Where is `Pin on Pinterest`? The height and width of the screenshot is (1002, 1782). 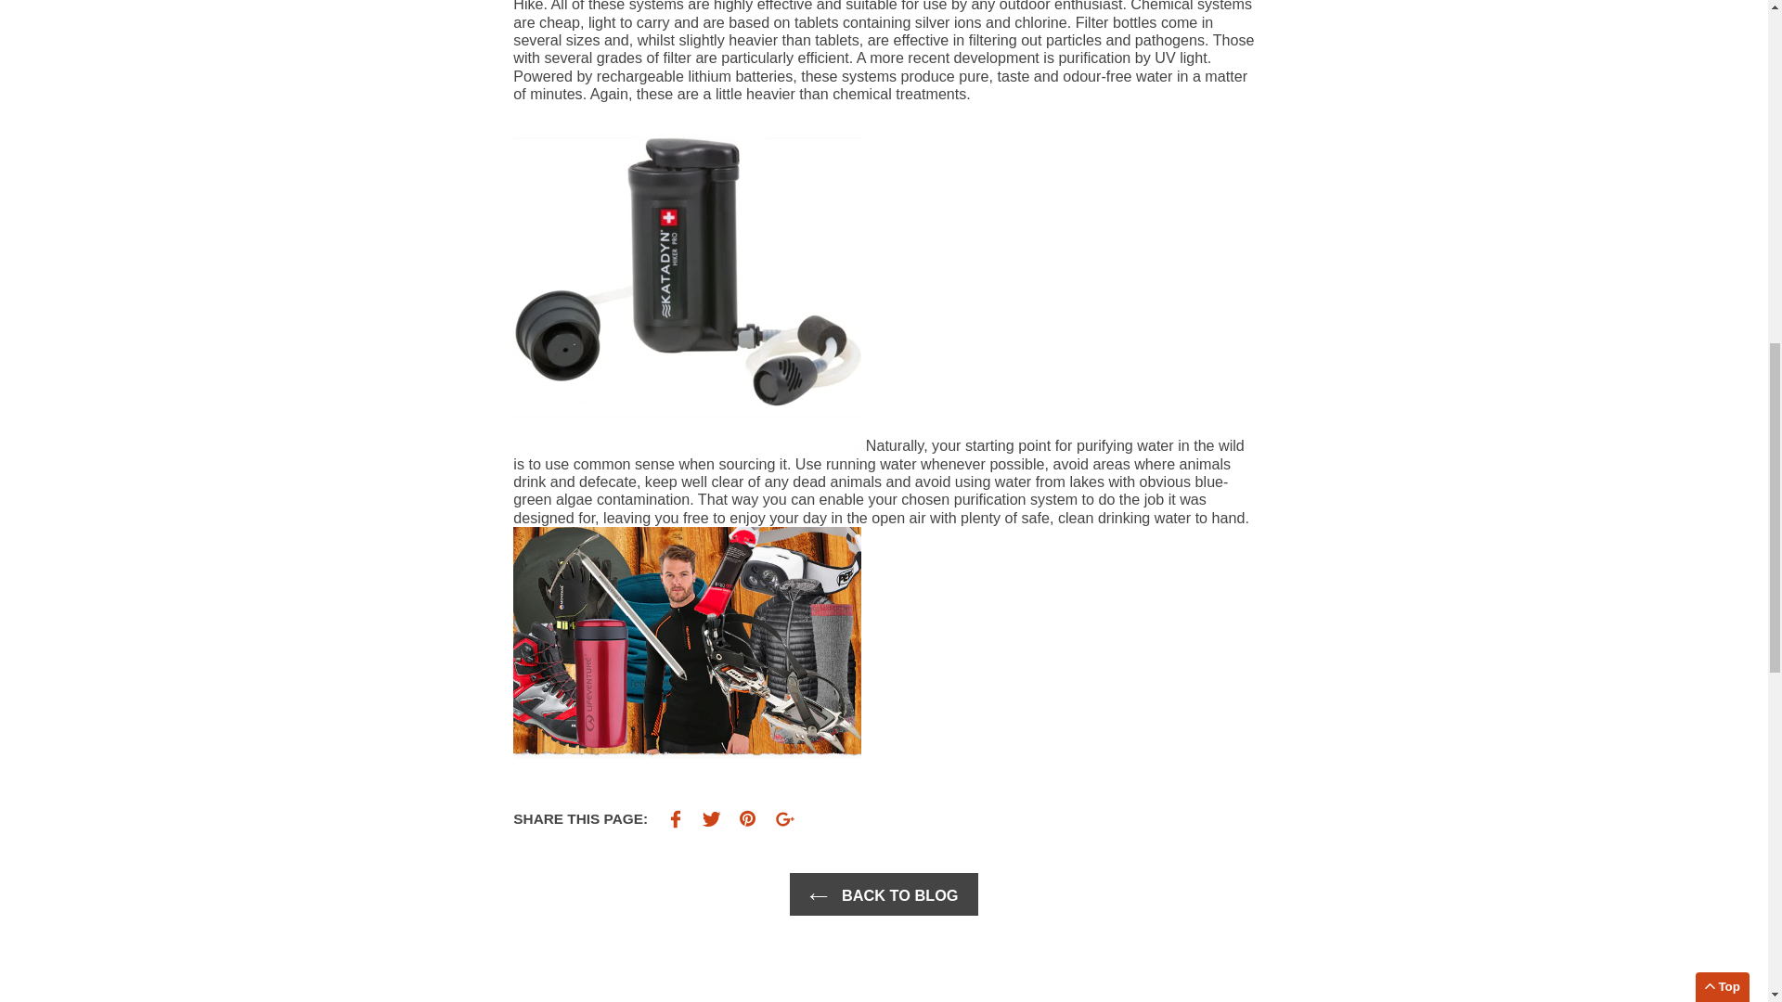
Pin on Pinterest is located at coordinates (785, 819).